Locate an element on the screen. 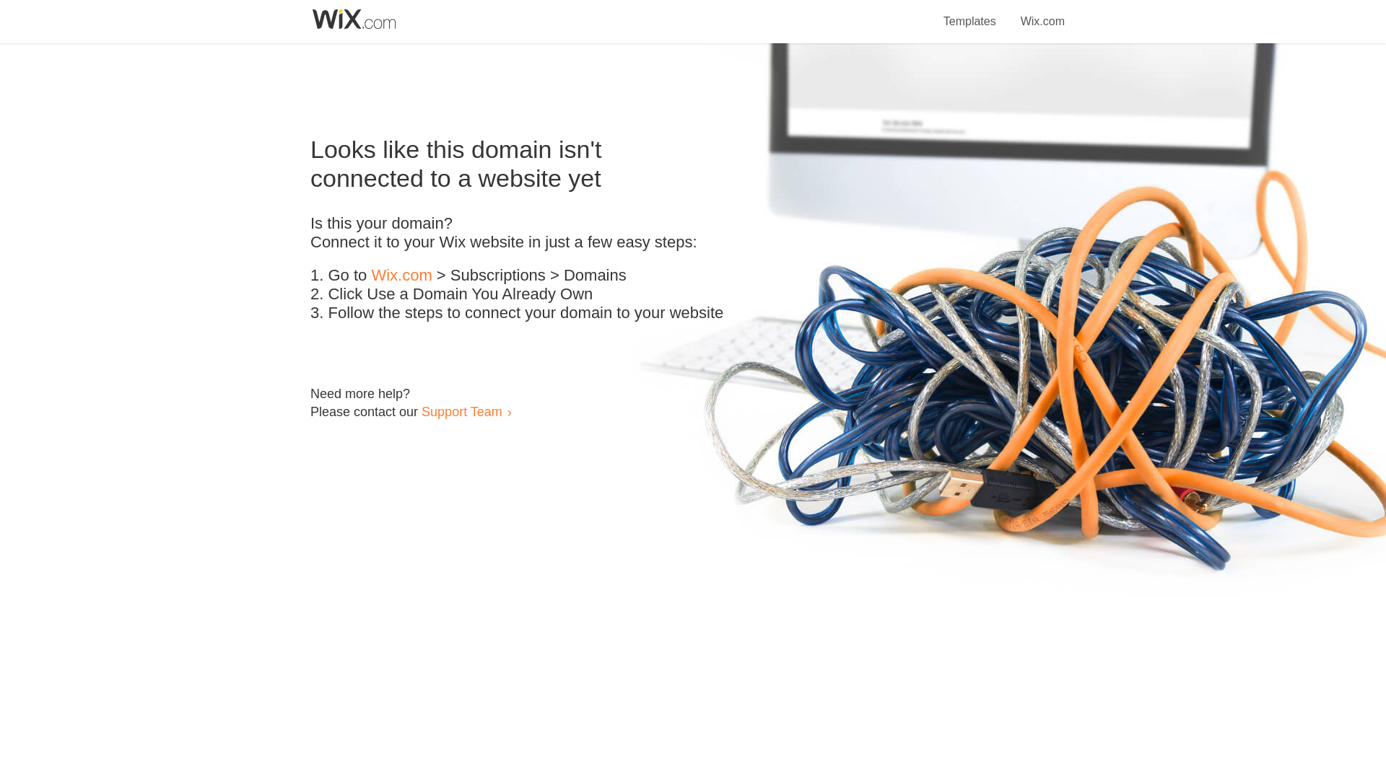 Image resolution: width=1386 pixels, height=779 pixels. Support Team is located at coordinates (461, 411).